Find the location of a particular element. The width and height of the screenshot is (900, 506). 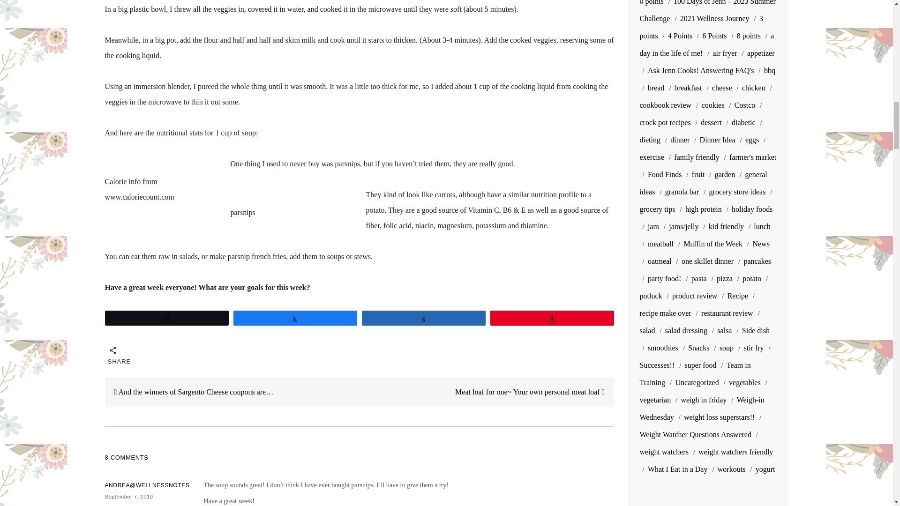

SHARE is located at coordinates (113, 353).